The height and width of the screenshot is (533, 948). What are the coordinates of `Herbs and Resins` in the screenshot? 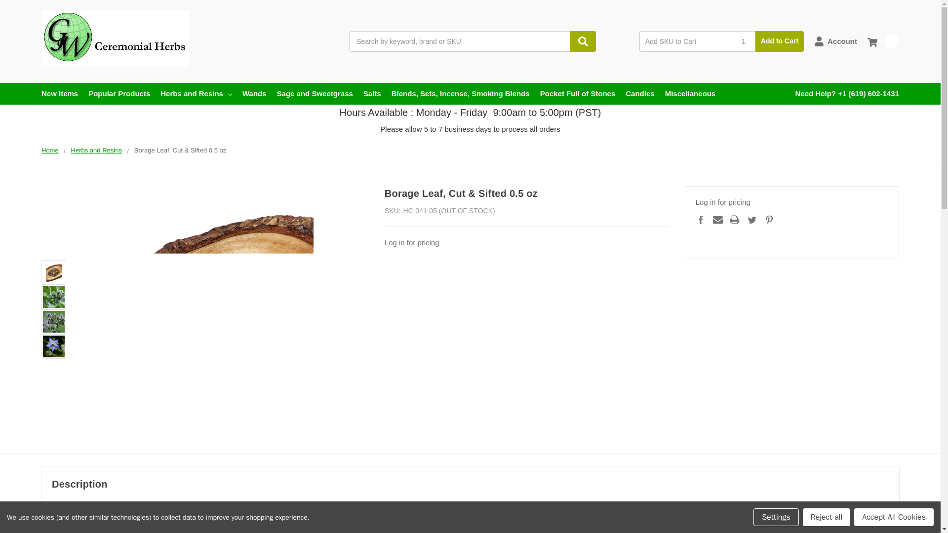 It's located at (97, 150).